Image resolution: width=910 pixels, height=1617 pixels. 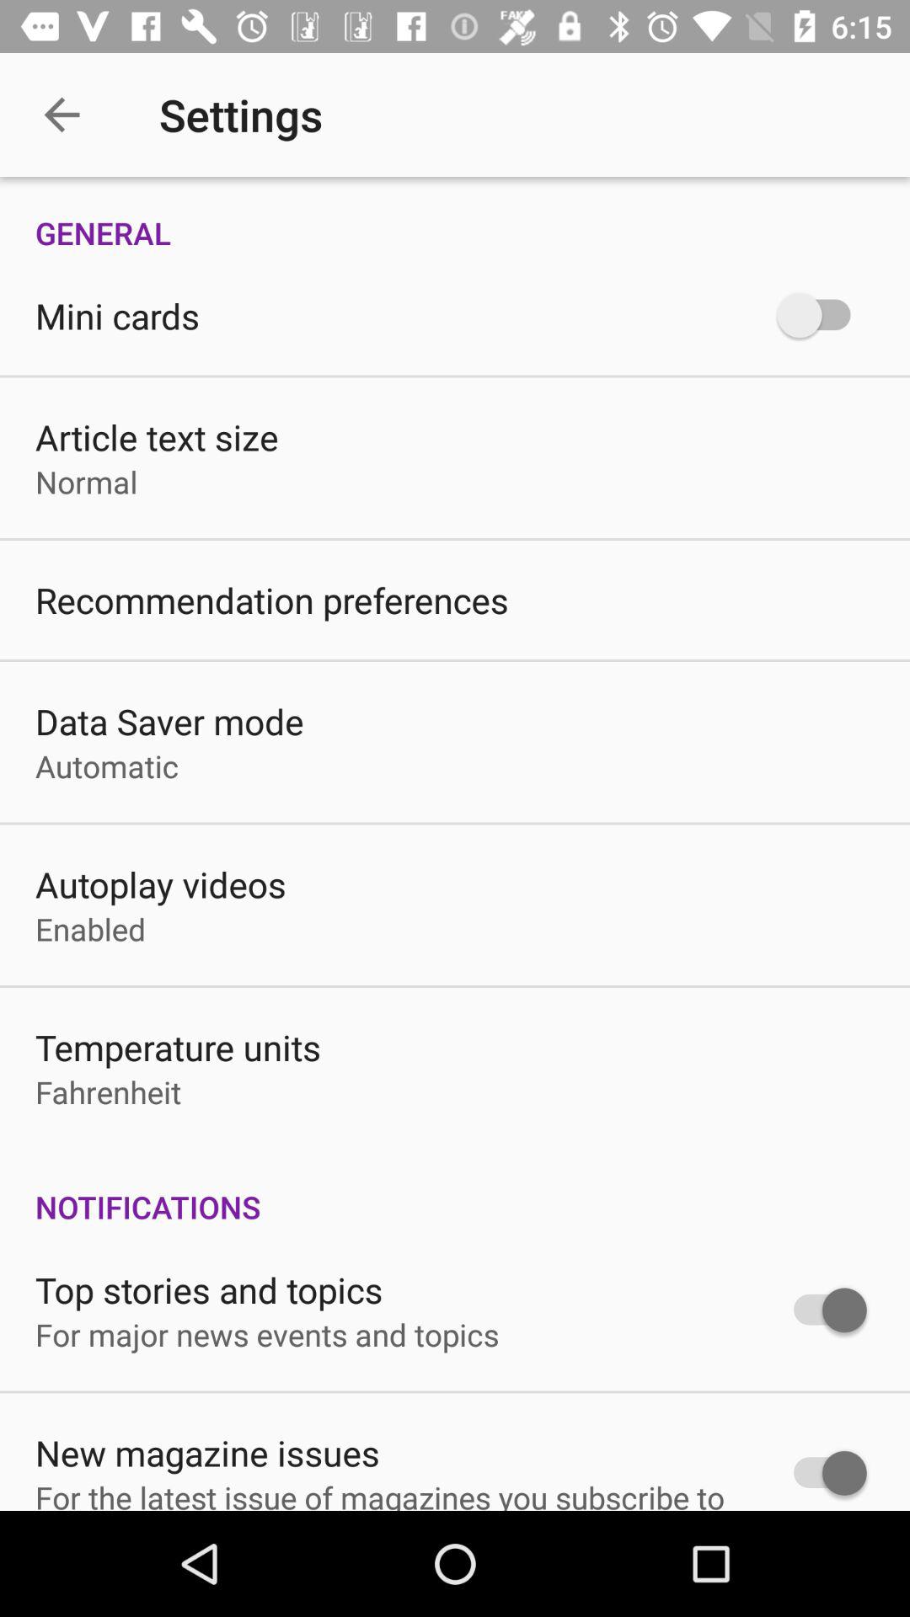 What do you see at coordinates (455, 216) in the screenshot?
I see `jump until the general icon` at bounding box center [455, 216].